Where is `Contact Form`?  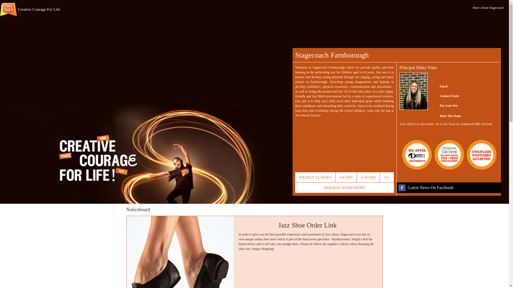 Contact Form is located at coordinates (444, 96).